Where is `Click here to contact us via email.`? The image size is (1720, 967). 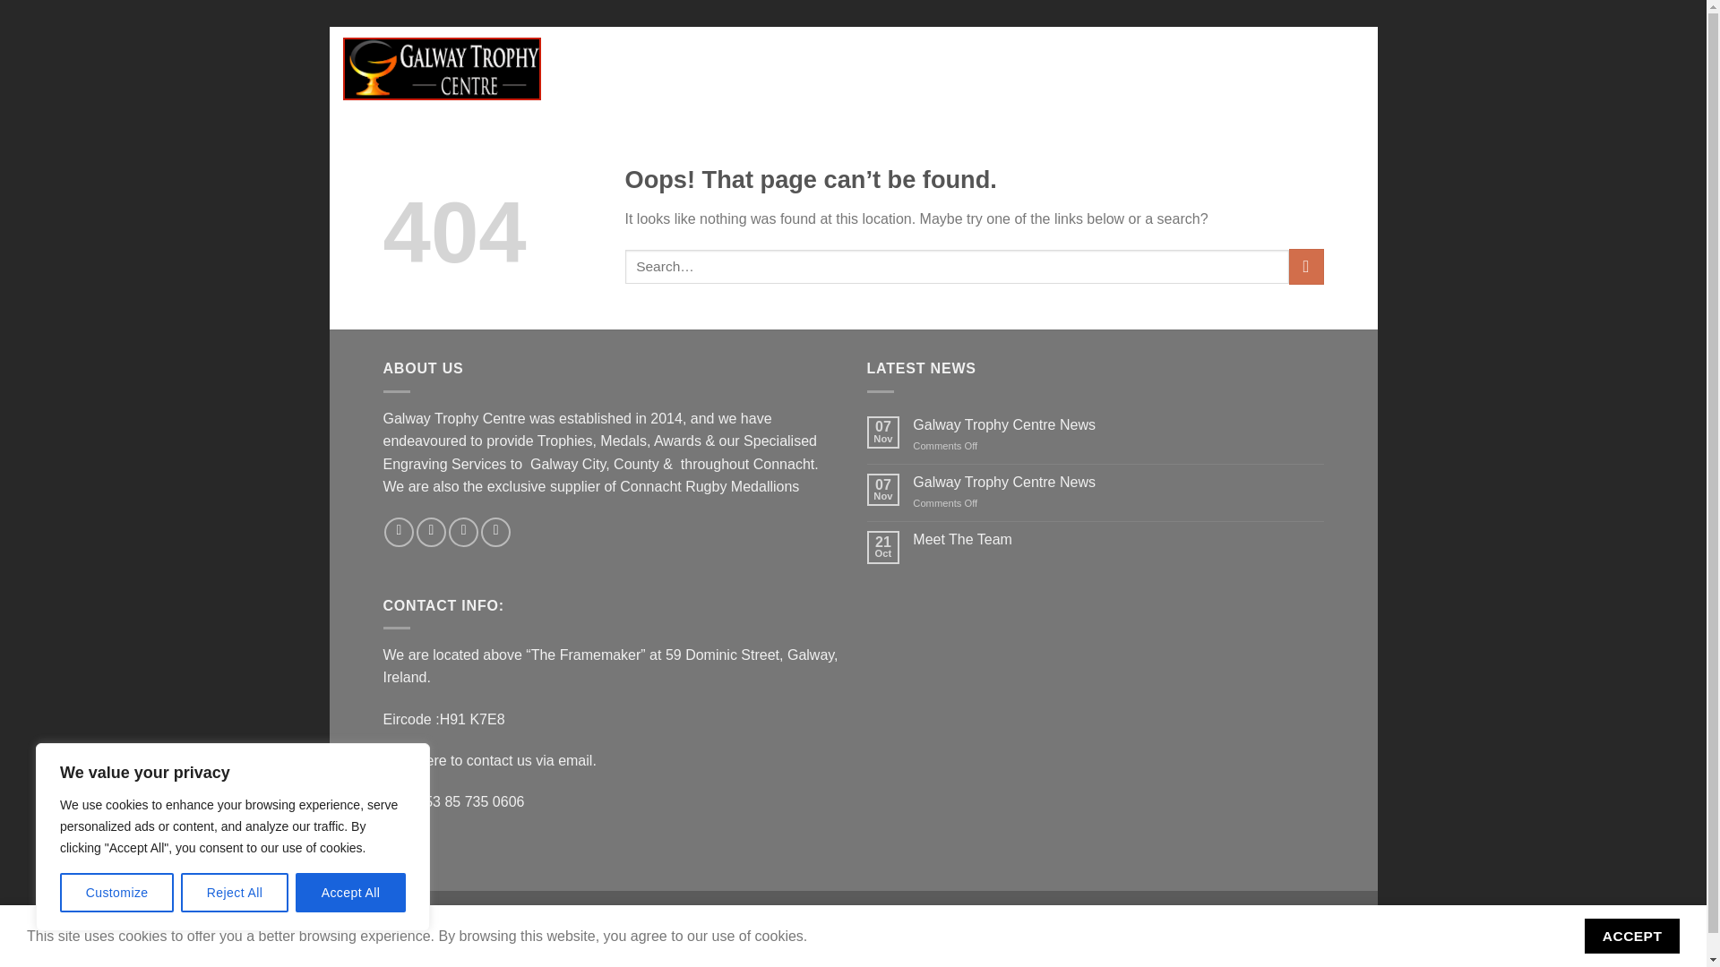
Click here to contact us via email. is located at coordinates (490, 760).